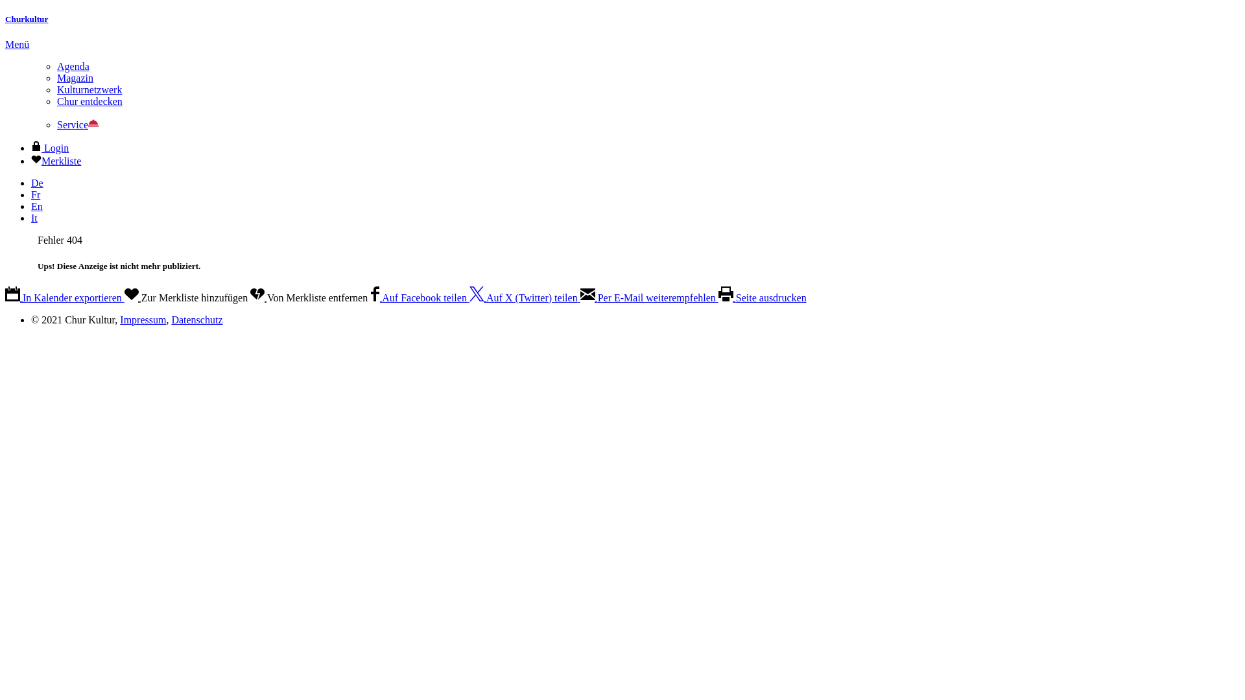 The height and width of the screenshot is (700, 1245). Describe the element at coordinates (310, 298) in the screenshot. I see `Von Merkliste entfernen Von Merkliste entfernen` at that location.